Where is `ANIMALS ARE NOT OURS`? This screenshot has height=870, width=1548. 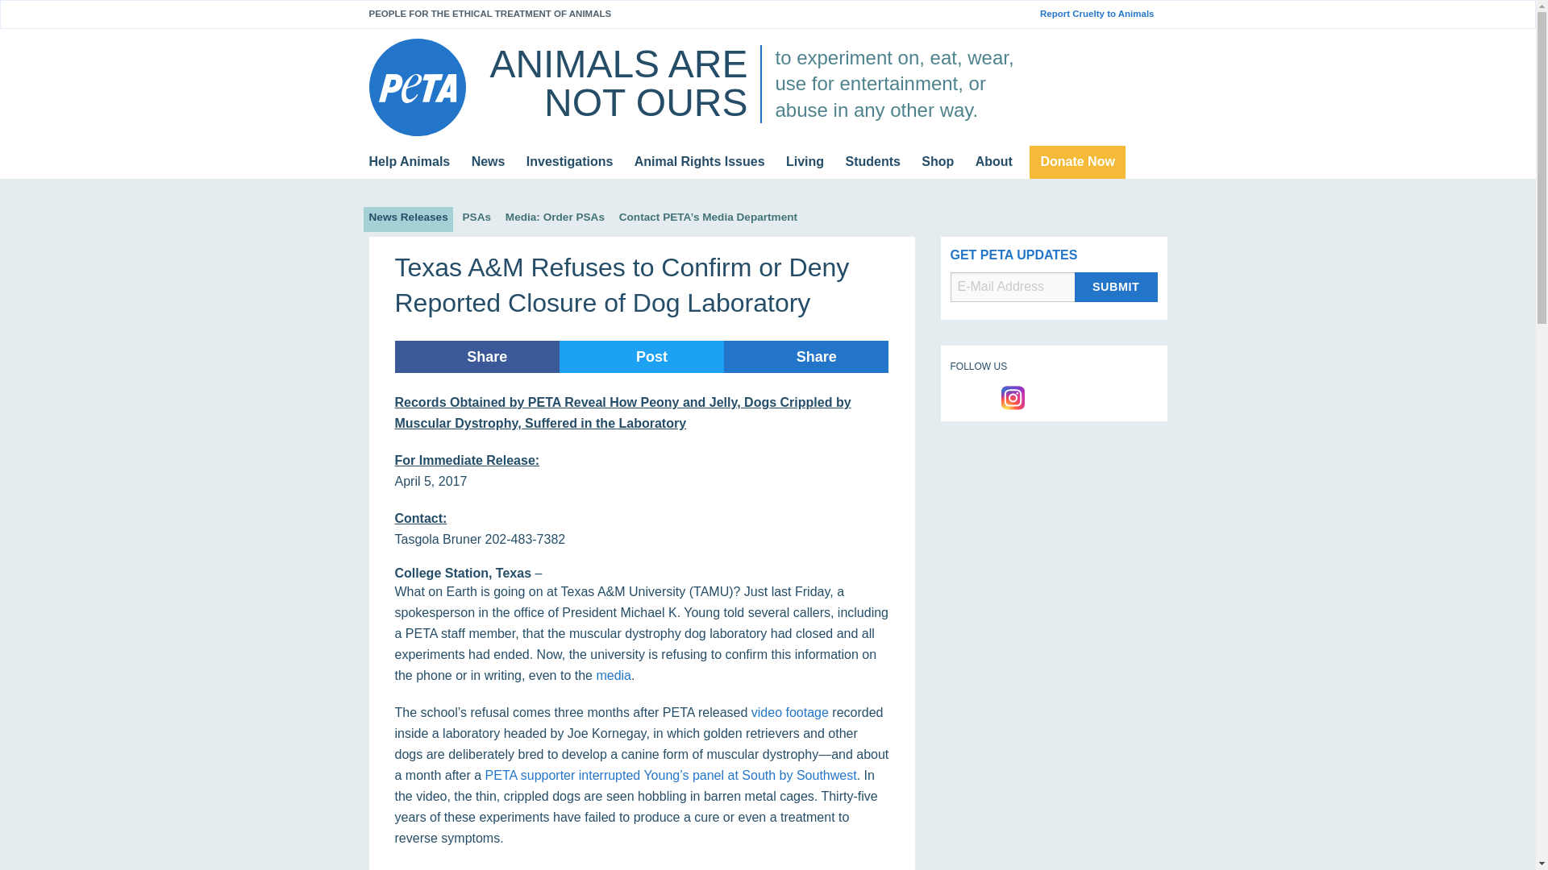
ANIMALS ARE NOT OURS is located at coordinates (618, 83).